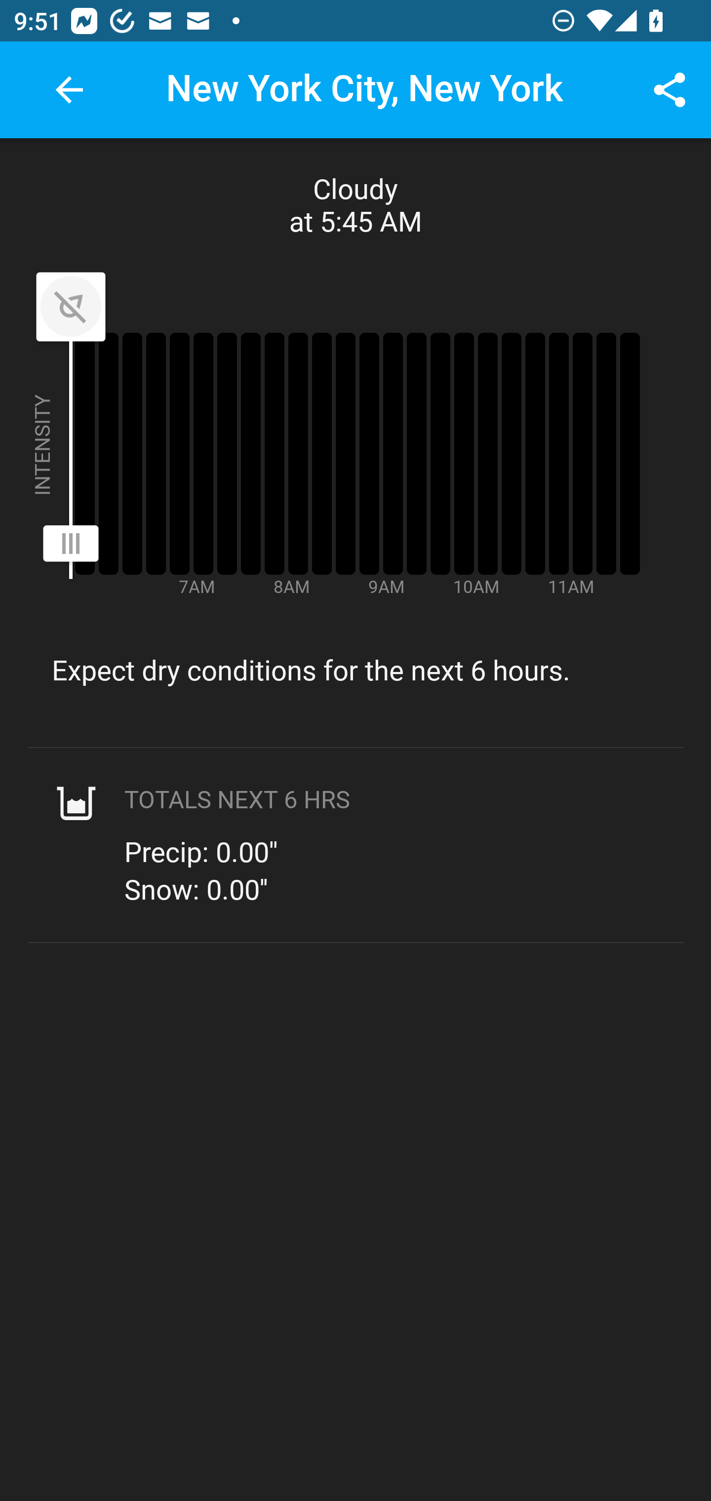  What do you see at coordinates (670, 90) in the screenshot?
I see `Share` at bounding box center [670, 90].